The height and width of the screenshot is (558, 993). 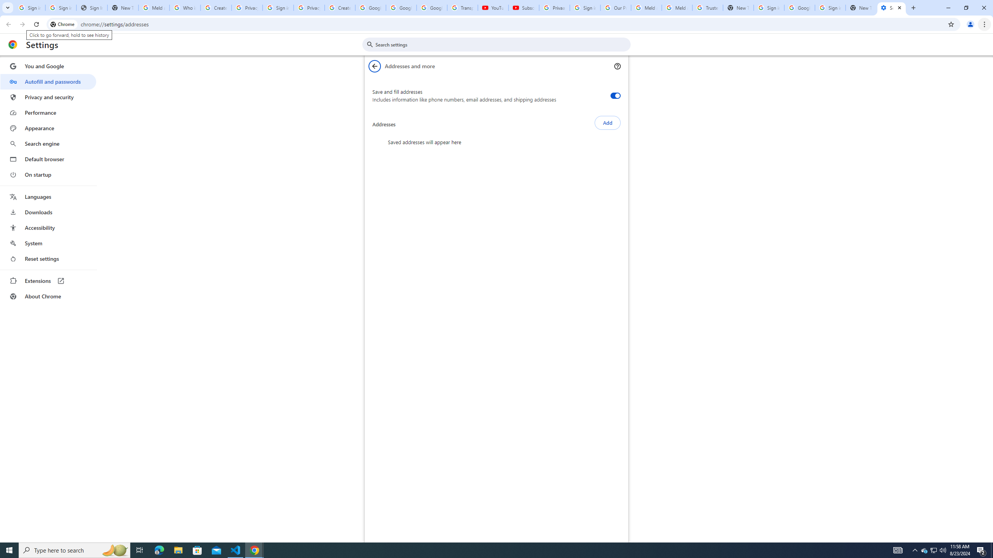 What do you see at coordinates (48, 174) in the screenshot?
I see `On startup` at bounding box center [48, 174].